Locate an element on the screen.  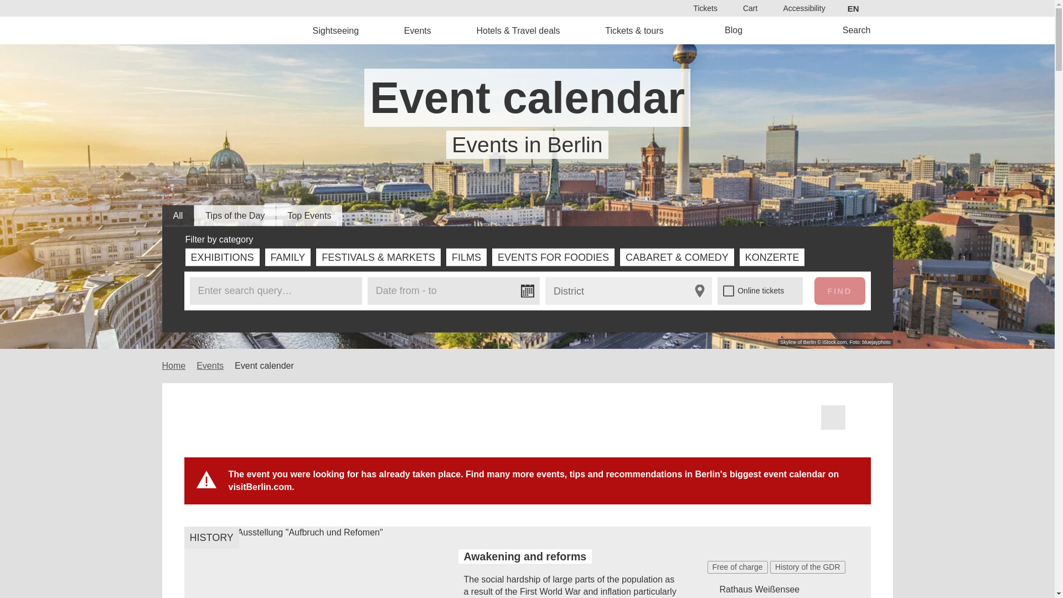
Home is located at coordinates (239, 30).